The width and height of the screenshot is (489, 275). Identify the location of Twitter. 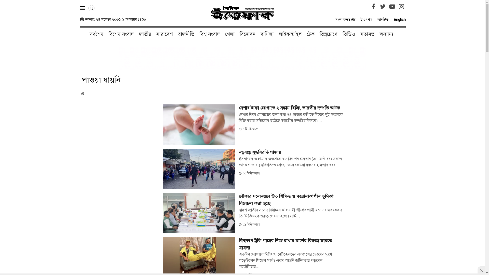
(383, 7).